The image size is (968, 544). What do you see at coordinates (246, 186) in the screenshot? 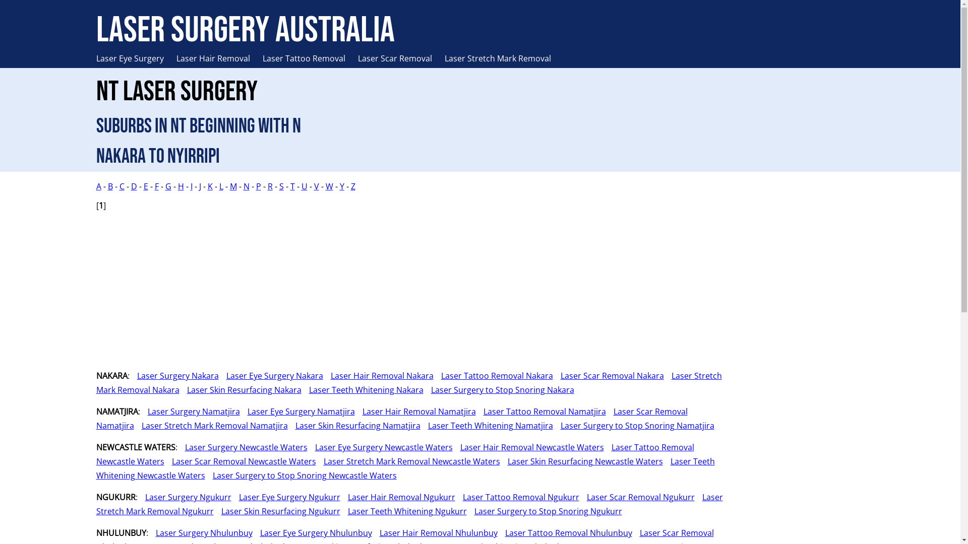
I see `N` at bounding box center [246, 186].